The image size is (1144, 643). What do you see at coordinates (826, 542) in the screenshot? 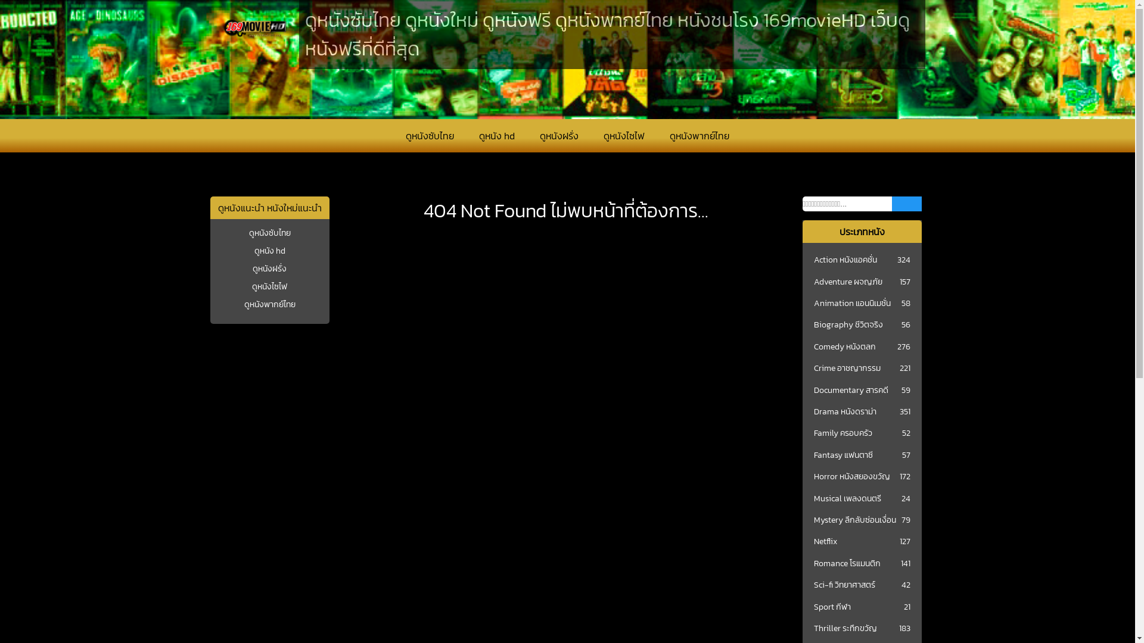
I see `Netflix` at bounding box center [826, 542].